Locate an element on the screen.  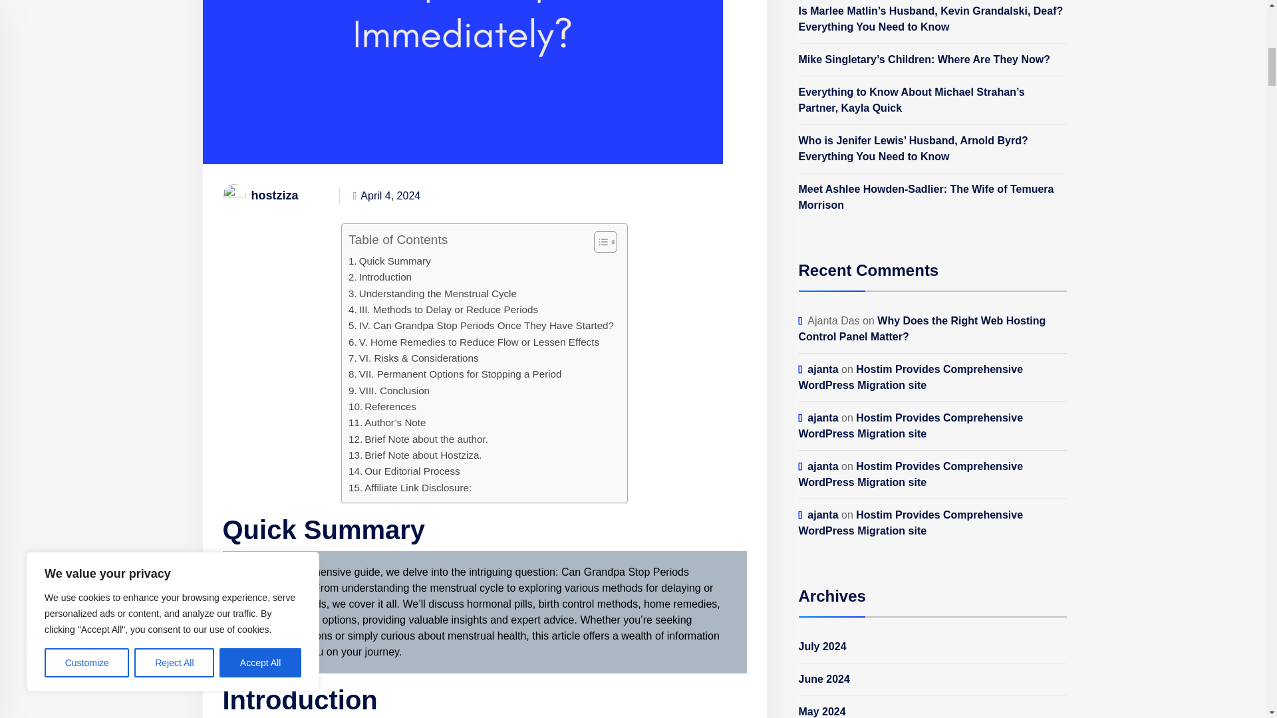
Introduction is located at coordinates (380, 277).